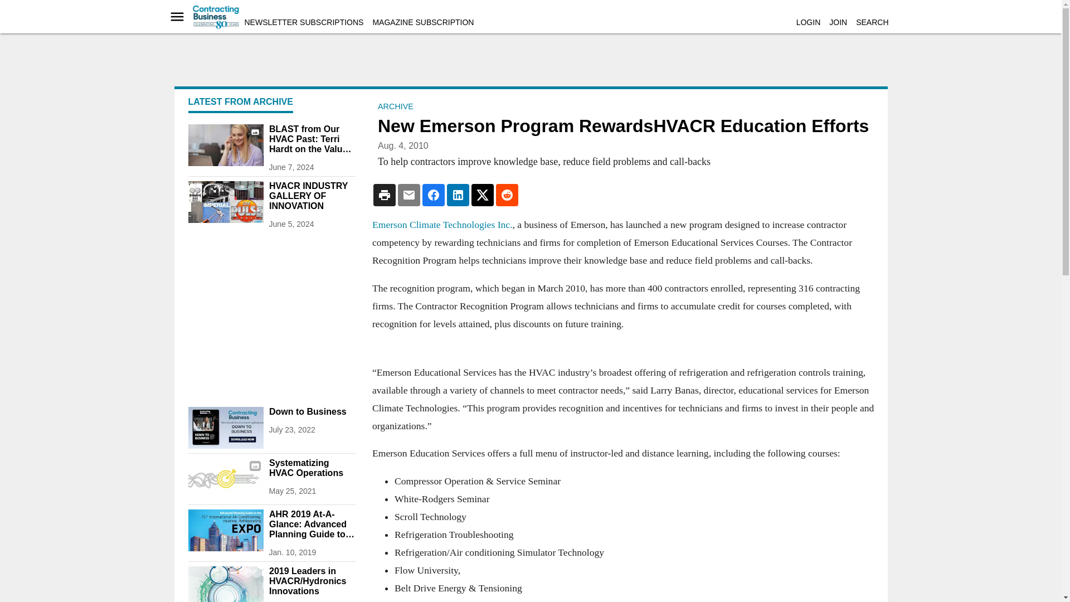 Image resolution: width=1070 pixels, height=602 pixels. I want to click on C Be Book Web Ads Ps Ds Vert 1200x628, so click(225, 428).